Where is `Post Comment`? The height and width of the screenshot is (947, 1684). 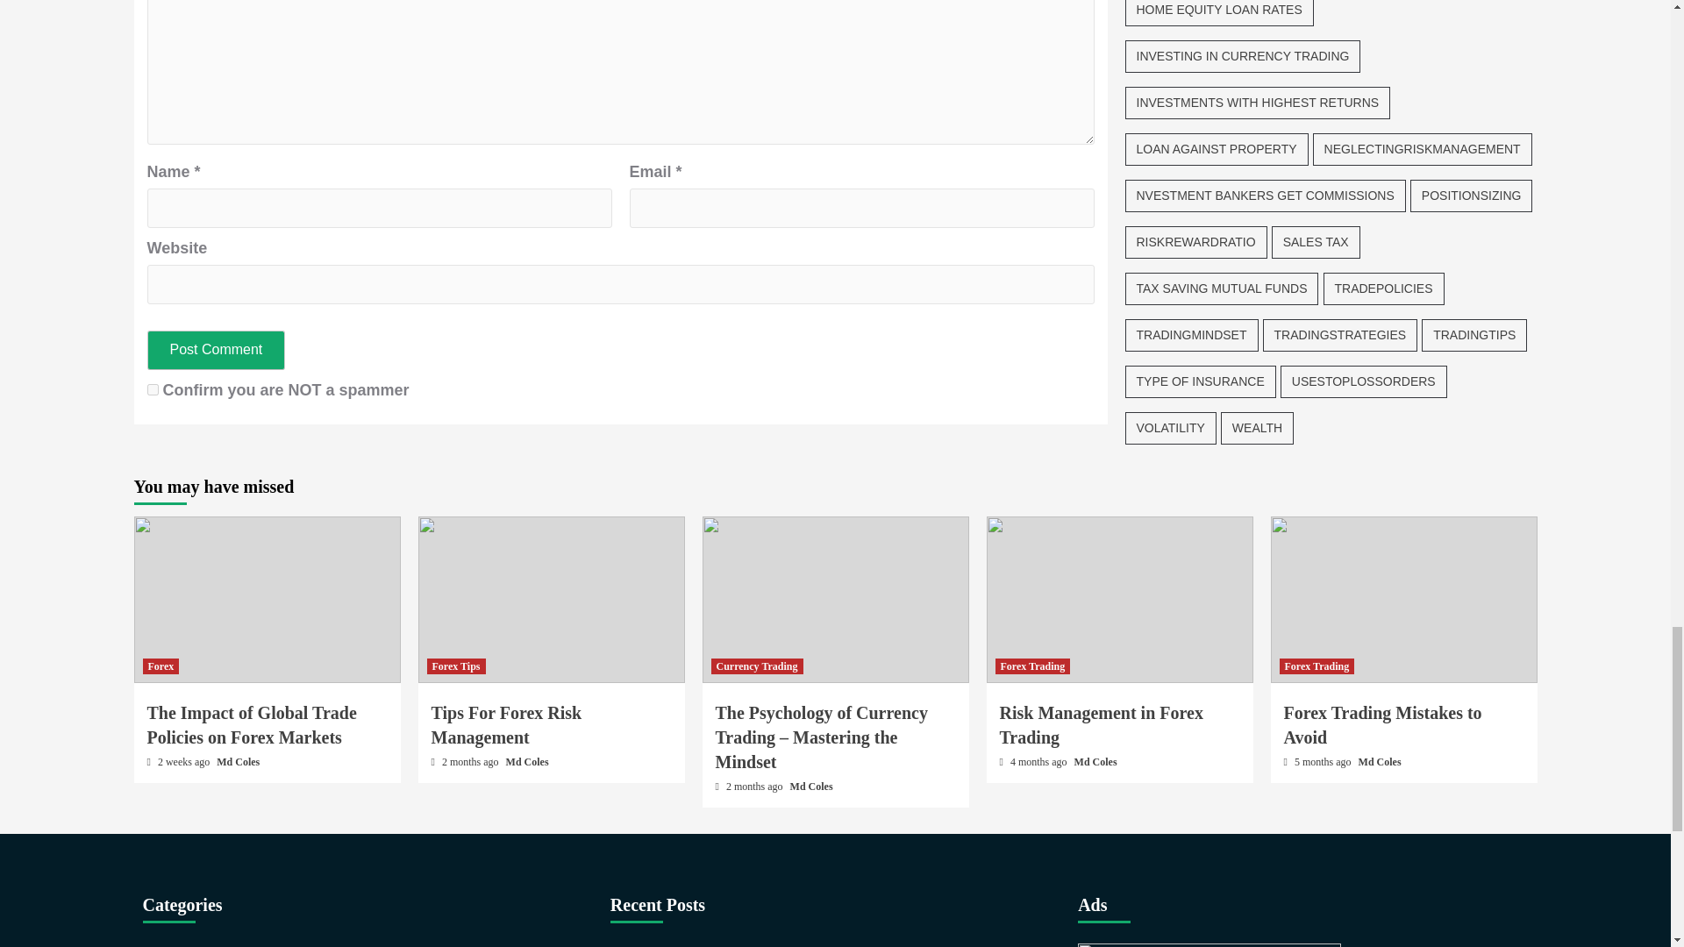 Post Comment is located at coordinates (217, 350).